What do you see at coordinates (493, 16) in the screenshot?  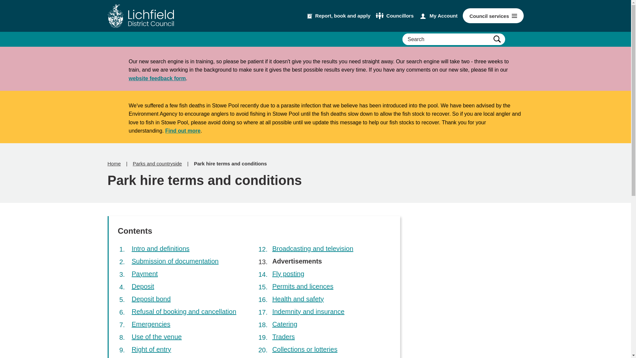 I see `Council services` at bounding box center [493, 16].